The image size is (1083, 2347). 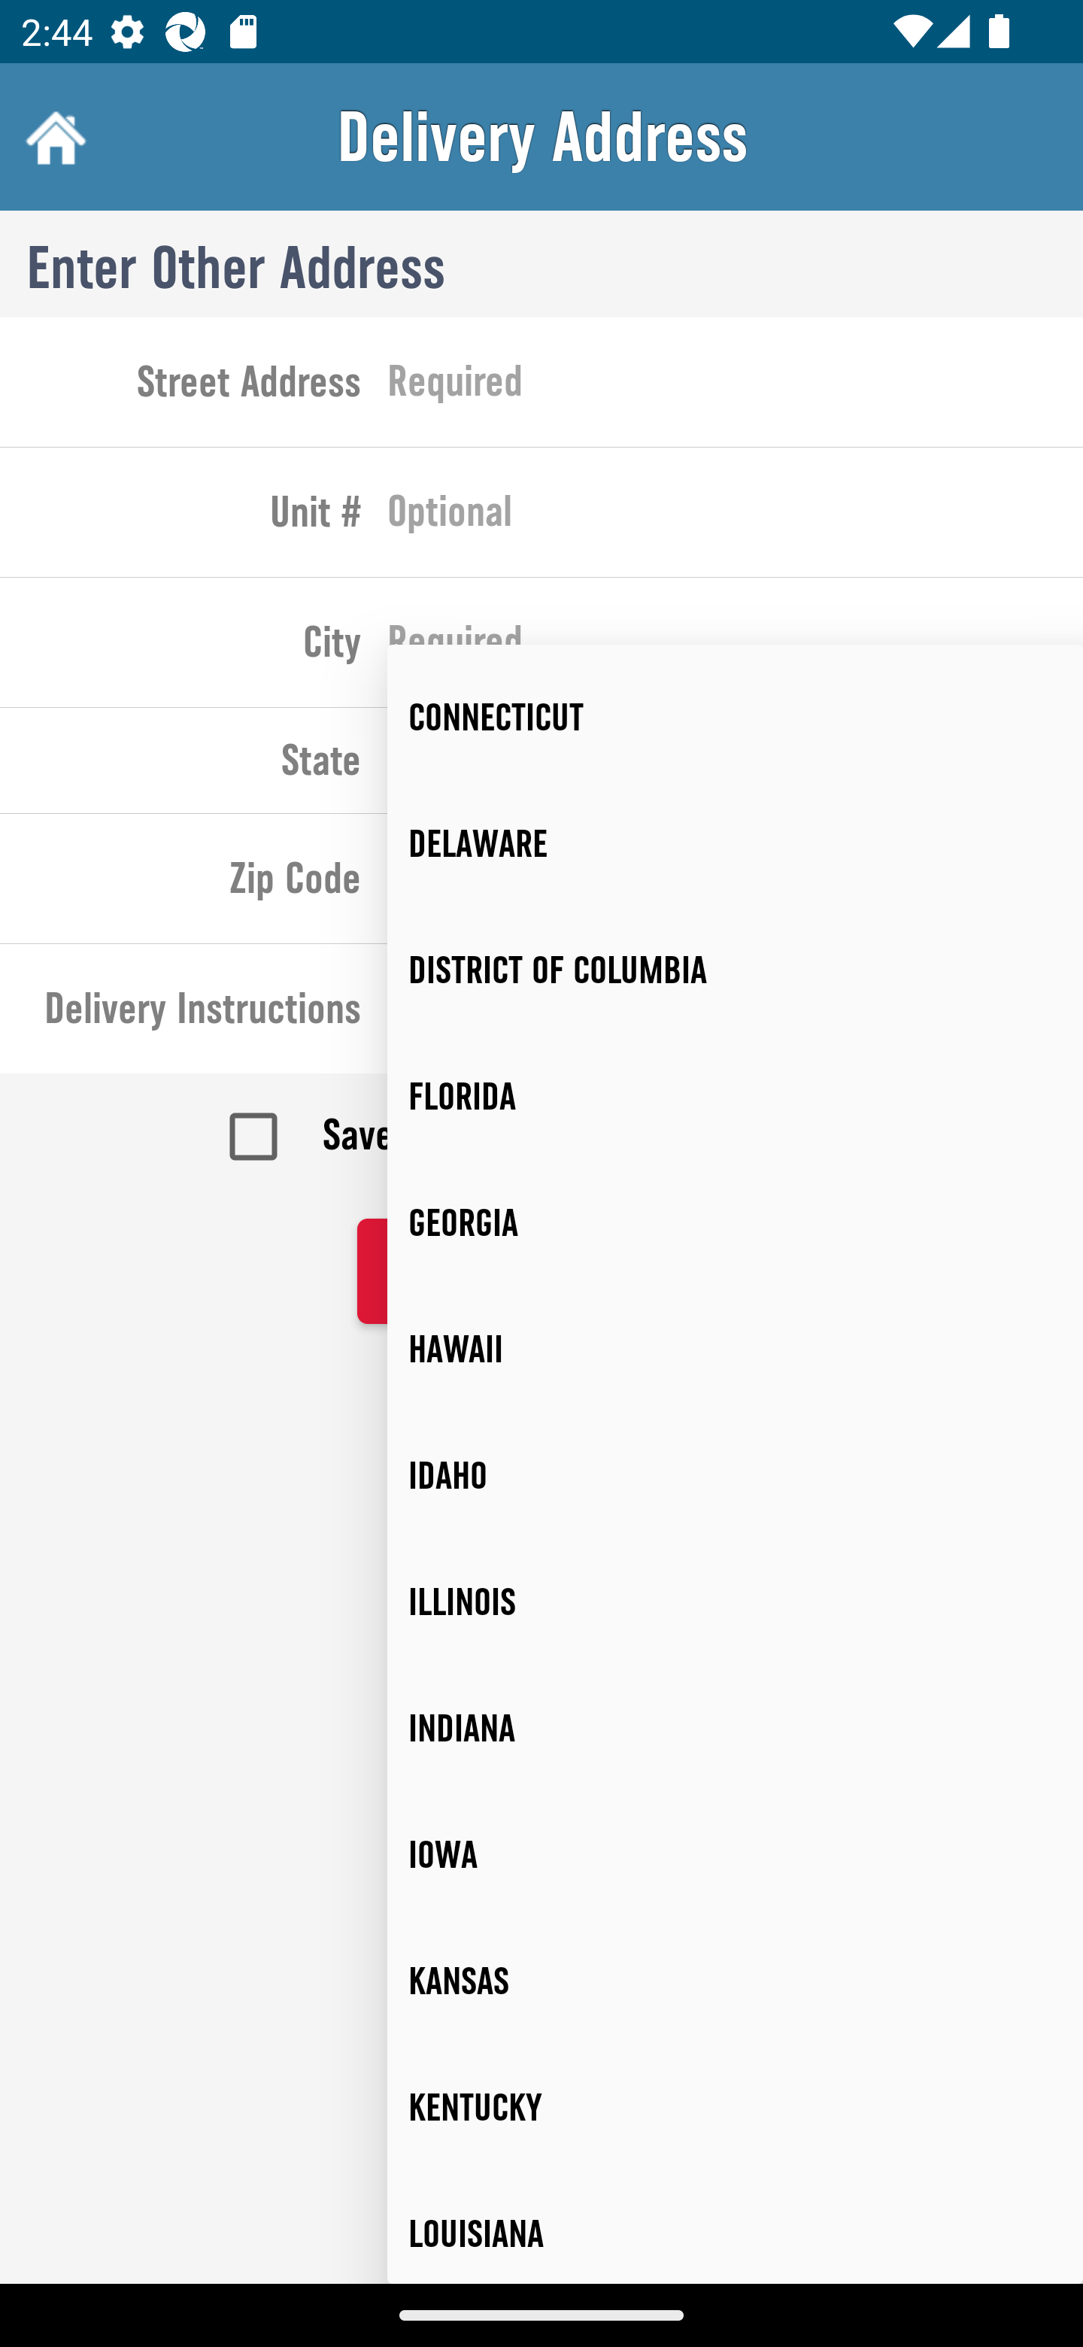 I want to click on DELAWARE, so click(x=736, y=844).